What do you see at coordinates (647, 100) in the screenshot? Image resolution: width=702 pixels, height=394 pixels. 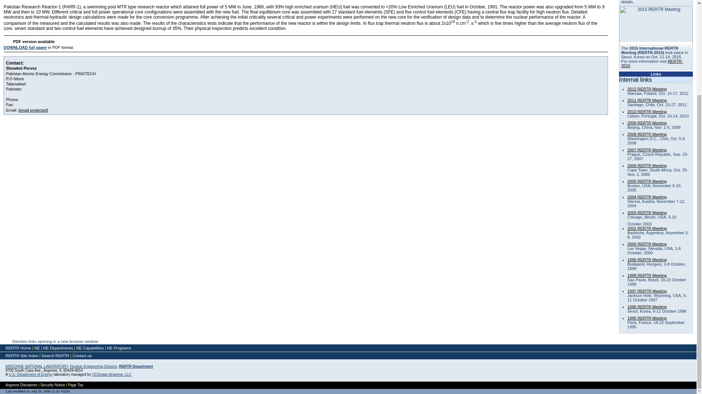 I see `2011 RERTR Meeting` at bounding box center [647, 100].